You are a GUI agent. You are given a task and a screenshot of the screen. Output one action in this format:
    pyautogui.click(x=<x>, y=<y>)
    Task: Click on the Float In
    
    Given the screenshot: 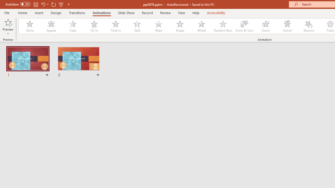 What is the action you would take?
    pyautogui.click(x=115, y=26)
    